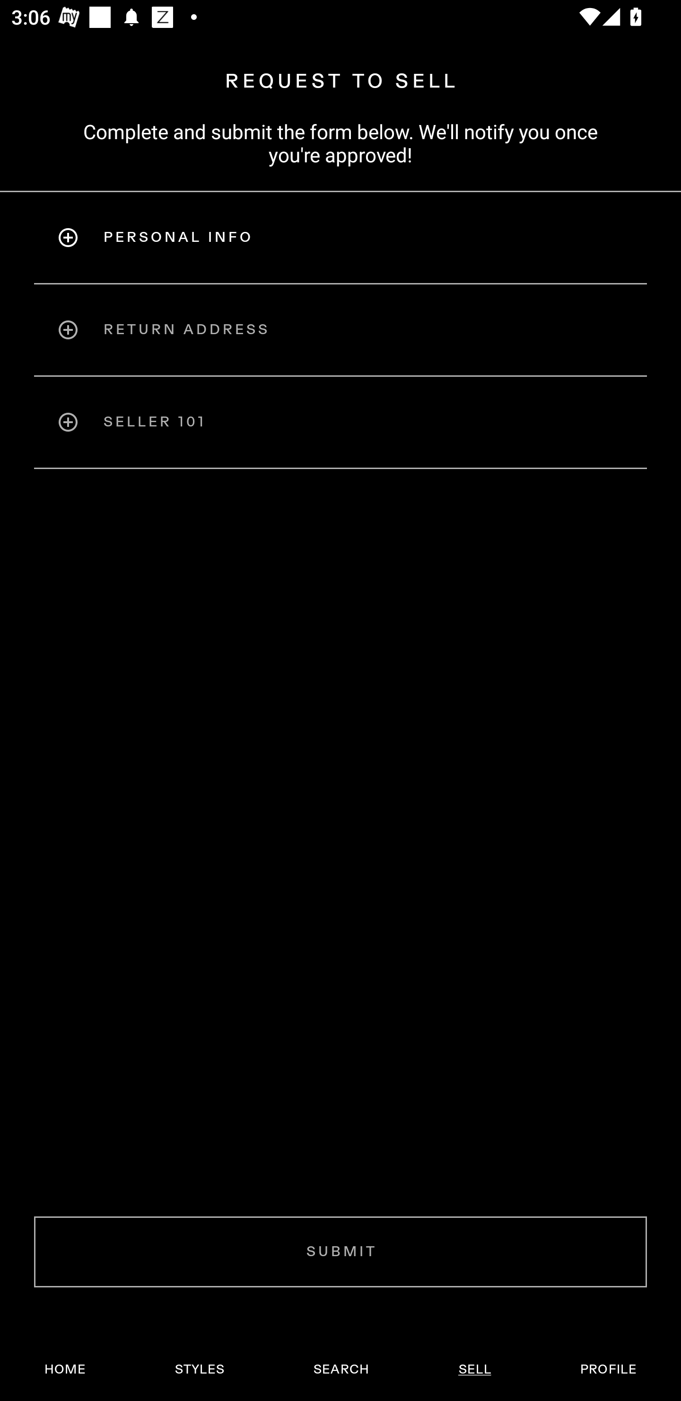 The image size is (681, 1401). What do you see at coordinates (340, 237) in the screenshot?
I see `PERSONAL INFO` at bounding box center [340, 237].